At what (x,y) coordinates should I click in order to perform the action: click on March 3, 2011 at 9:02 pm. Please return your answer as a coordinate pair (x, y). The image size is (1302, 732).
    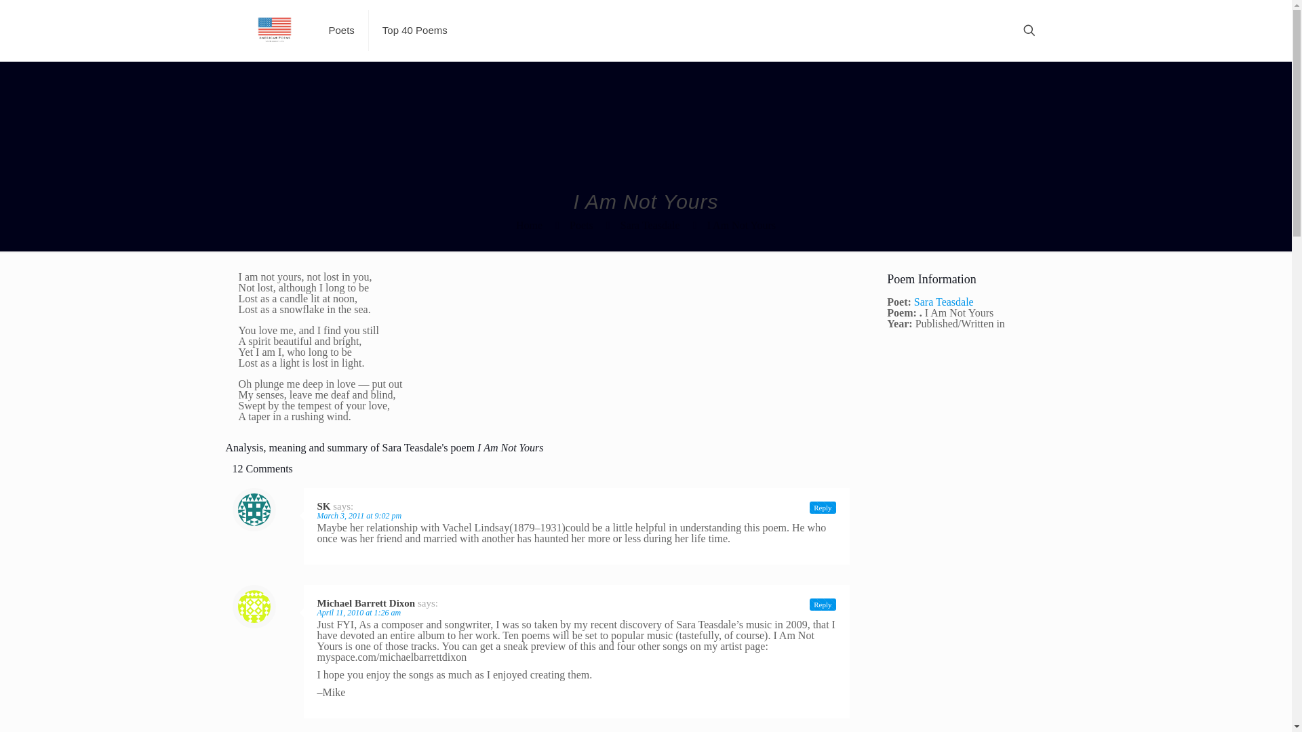
    Looking at the image, I should click on (359, 515).